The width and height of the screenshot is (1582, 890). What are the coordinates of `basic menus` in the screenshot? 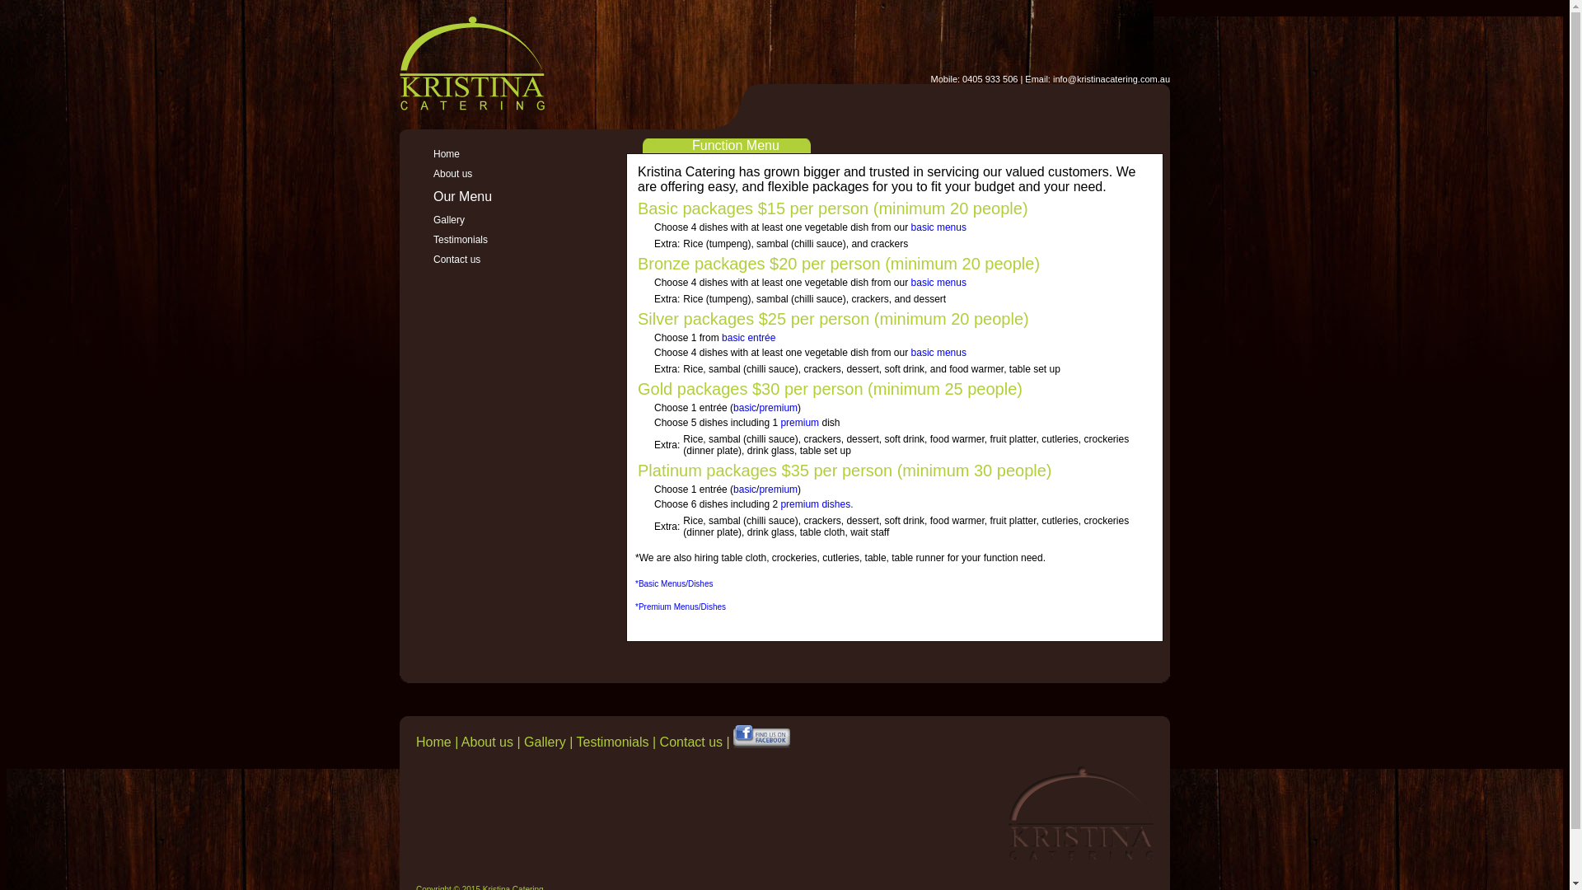 It's located at (939, 227).